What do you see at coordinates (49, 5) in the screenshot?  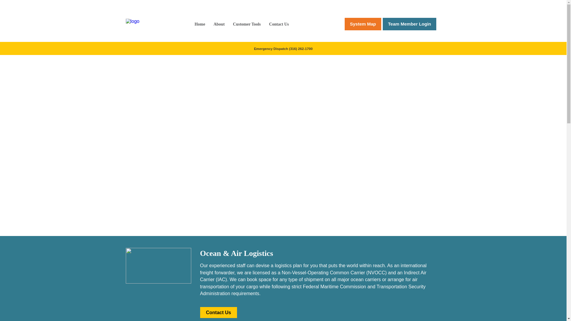 I see `Search` at bounding box center [49, 5].